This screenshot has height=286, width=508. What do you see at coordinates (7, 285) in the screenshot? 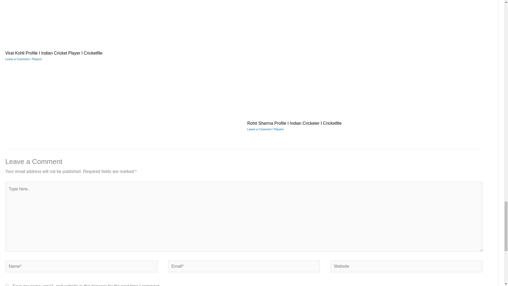
I see `yes` at bounding box center [7, 285].